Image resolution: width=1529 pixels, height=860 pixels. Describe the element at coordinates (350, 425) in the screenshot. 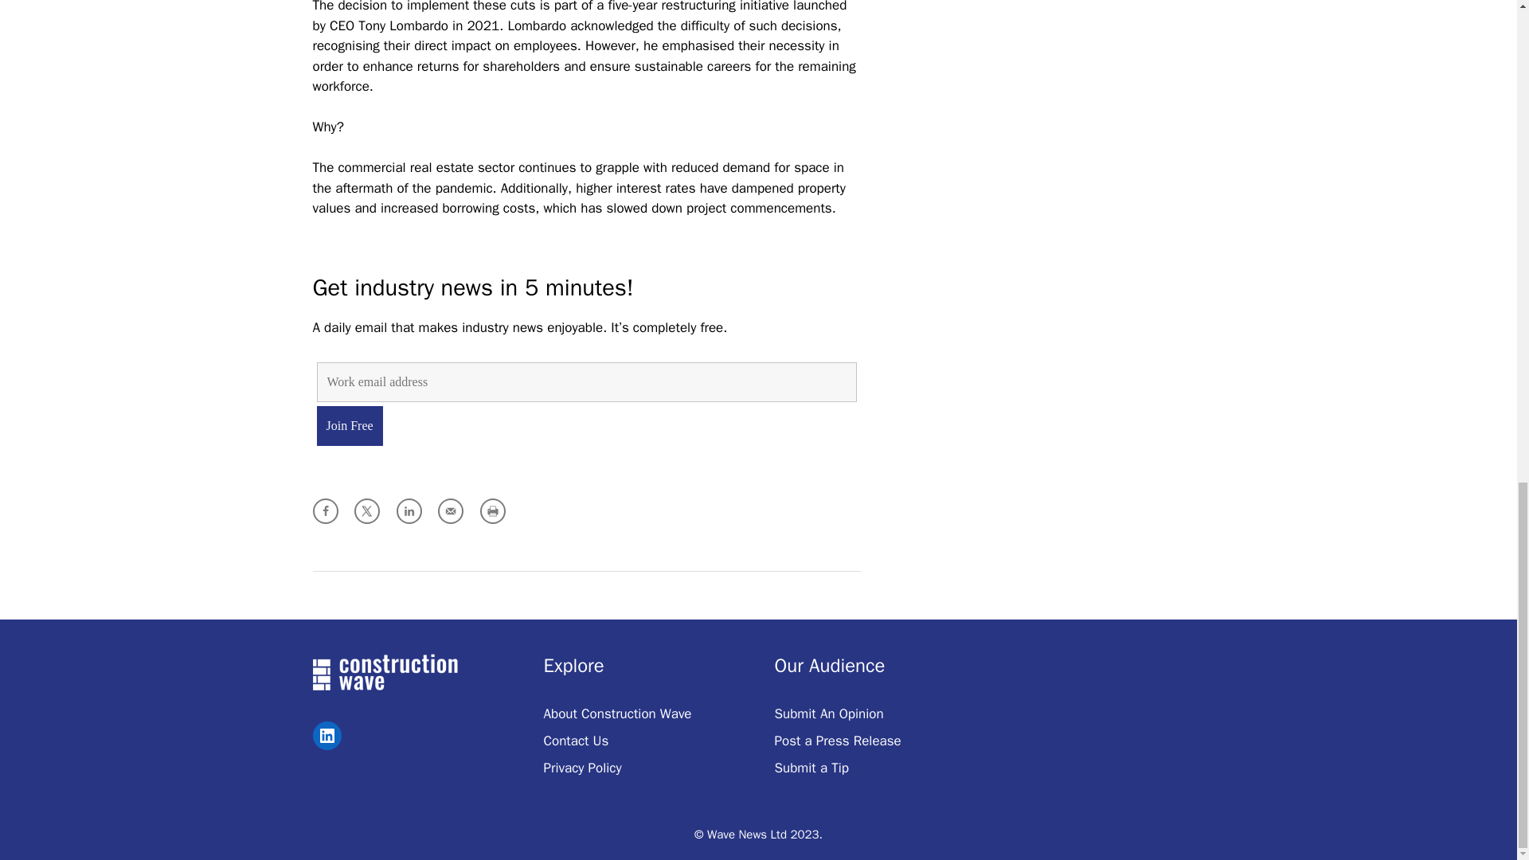

I see `Join Free` at that location.